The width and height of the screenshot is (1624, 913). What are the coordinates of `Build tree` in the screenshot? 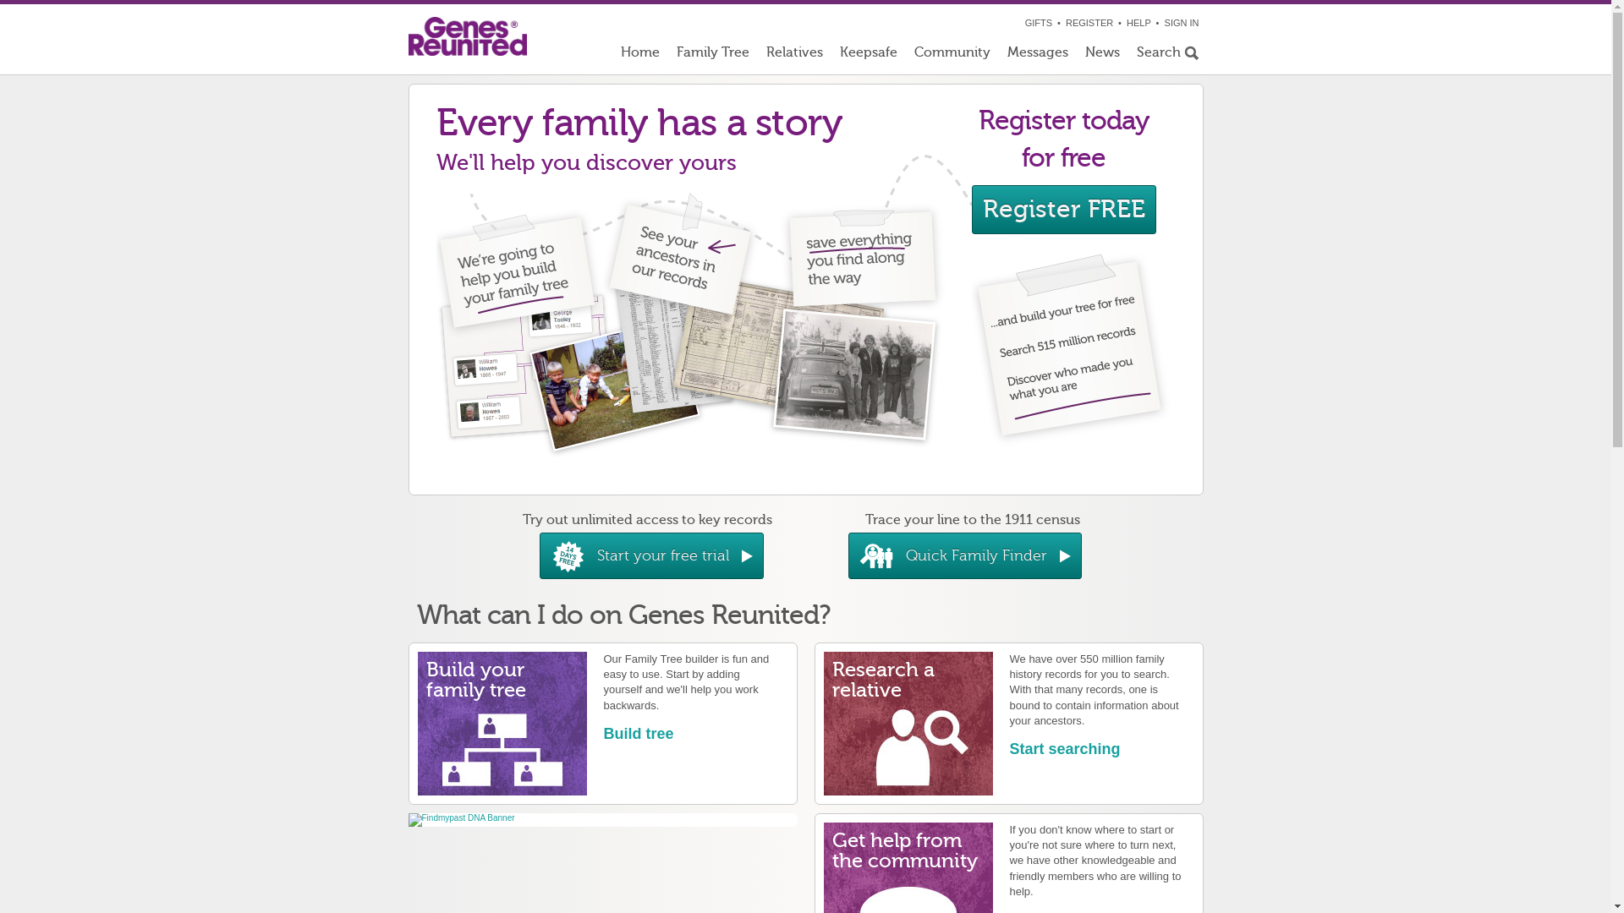 It's located at (639, 734).